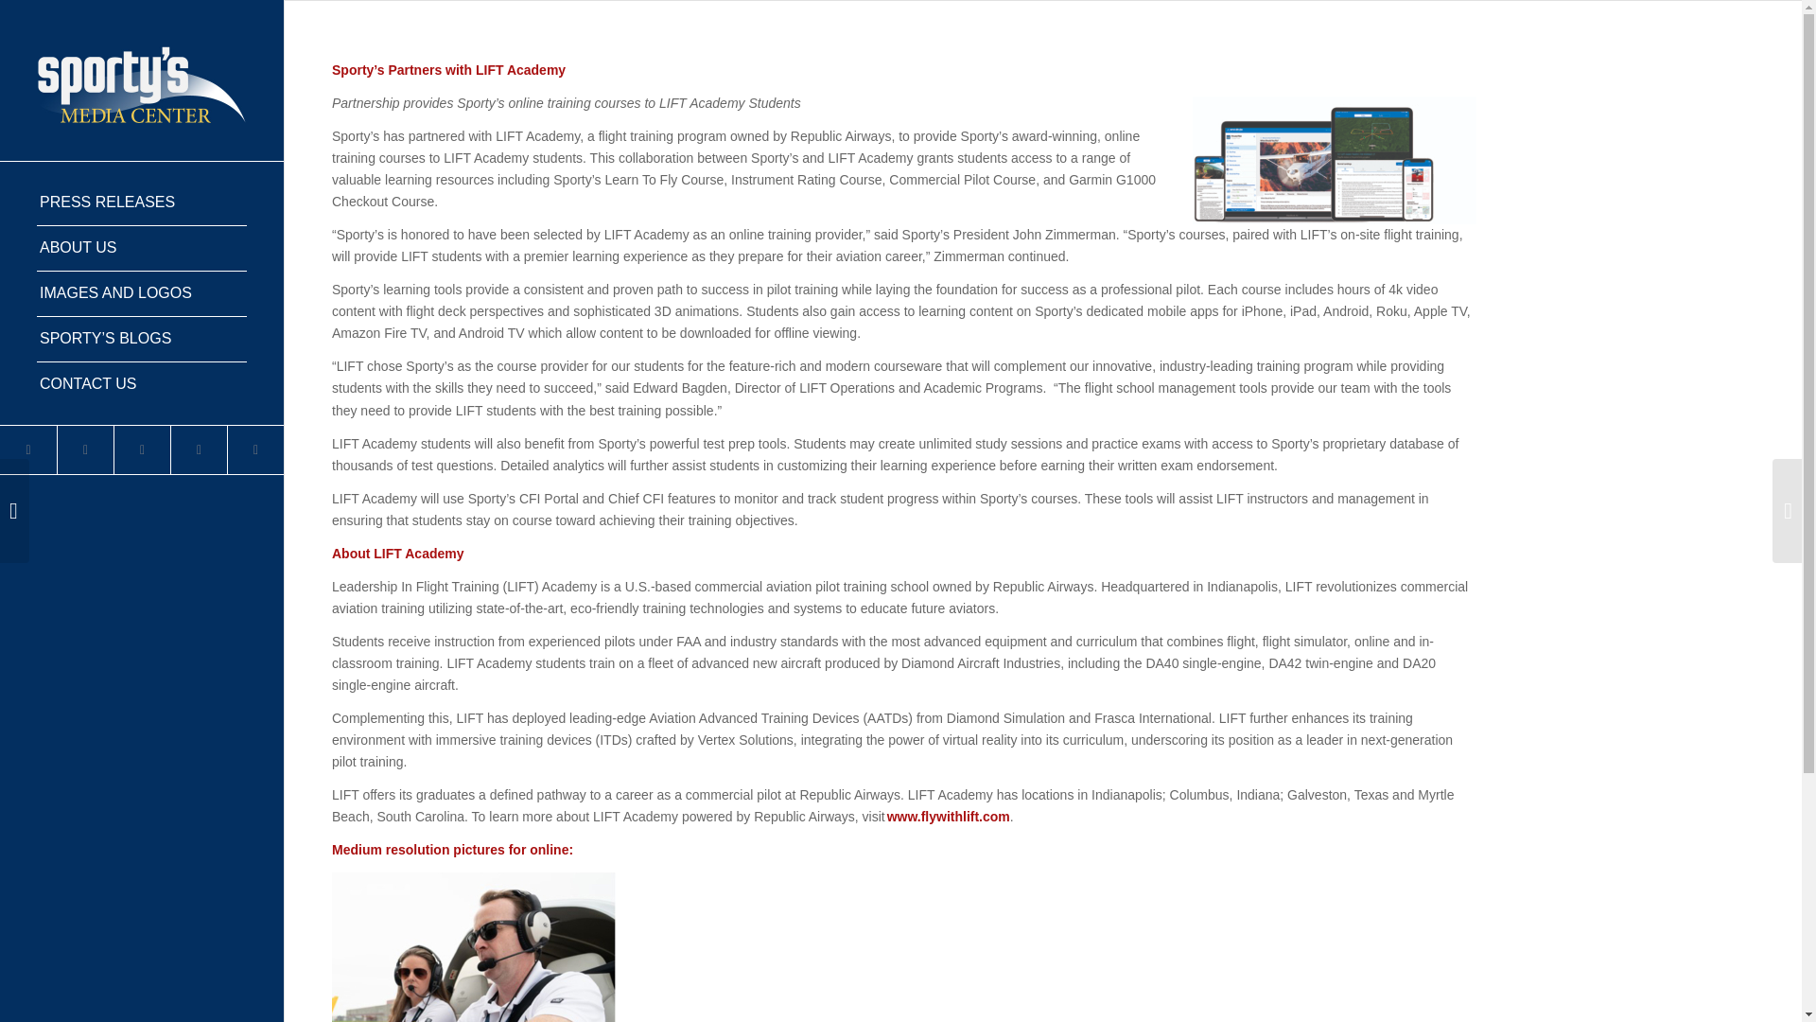  Describe the element at coordinates (199, 450) in the screenshot. I see `Pinterest` at that location.